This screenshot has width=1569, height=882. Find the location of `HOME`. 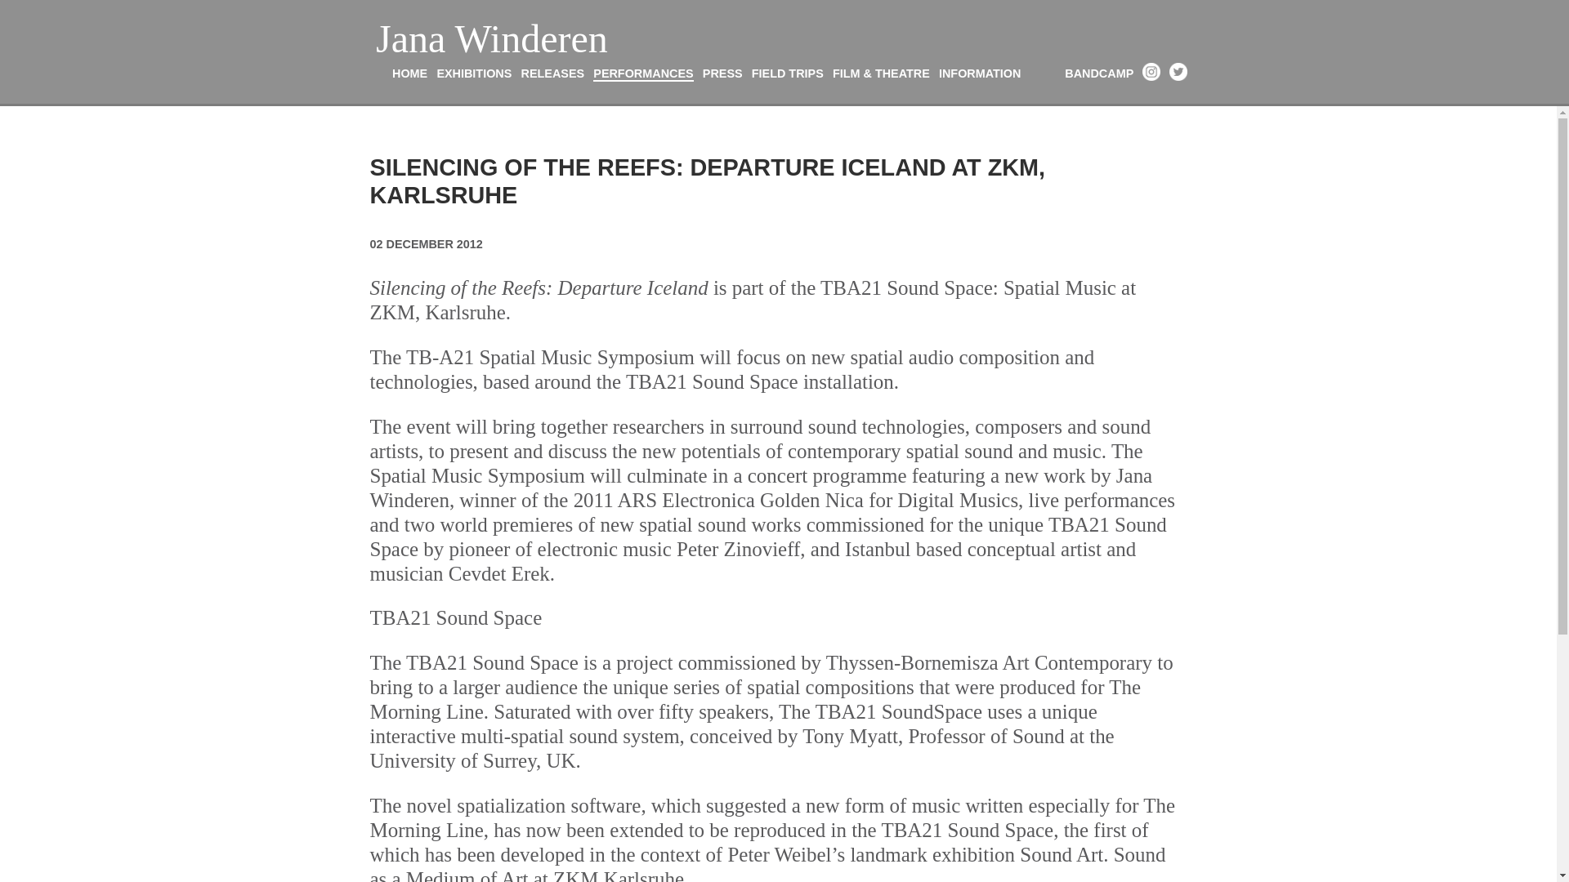

HOME is located at coordinates (409, 73).